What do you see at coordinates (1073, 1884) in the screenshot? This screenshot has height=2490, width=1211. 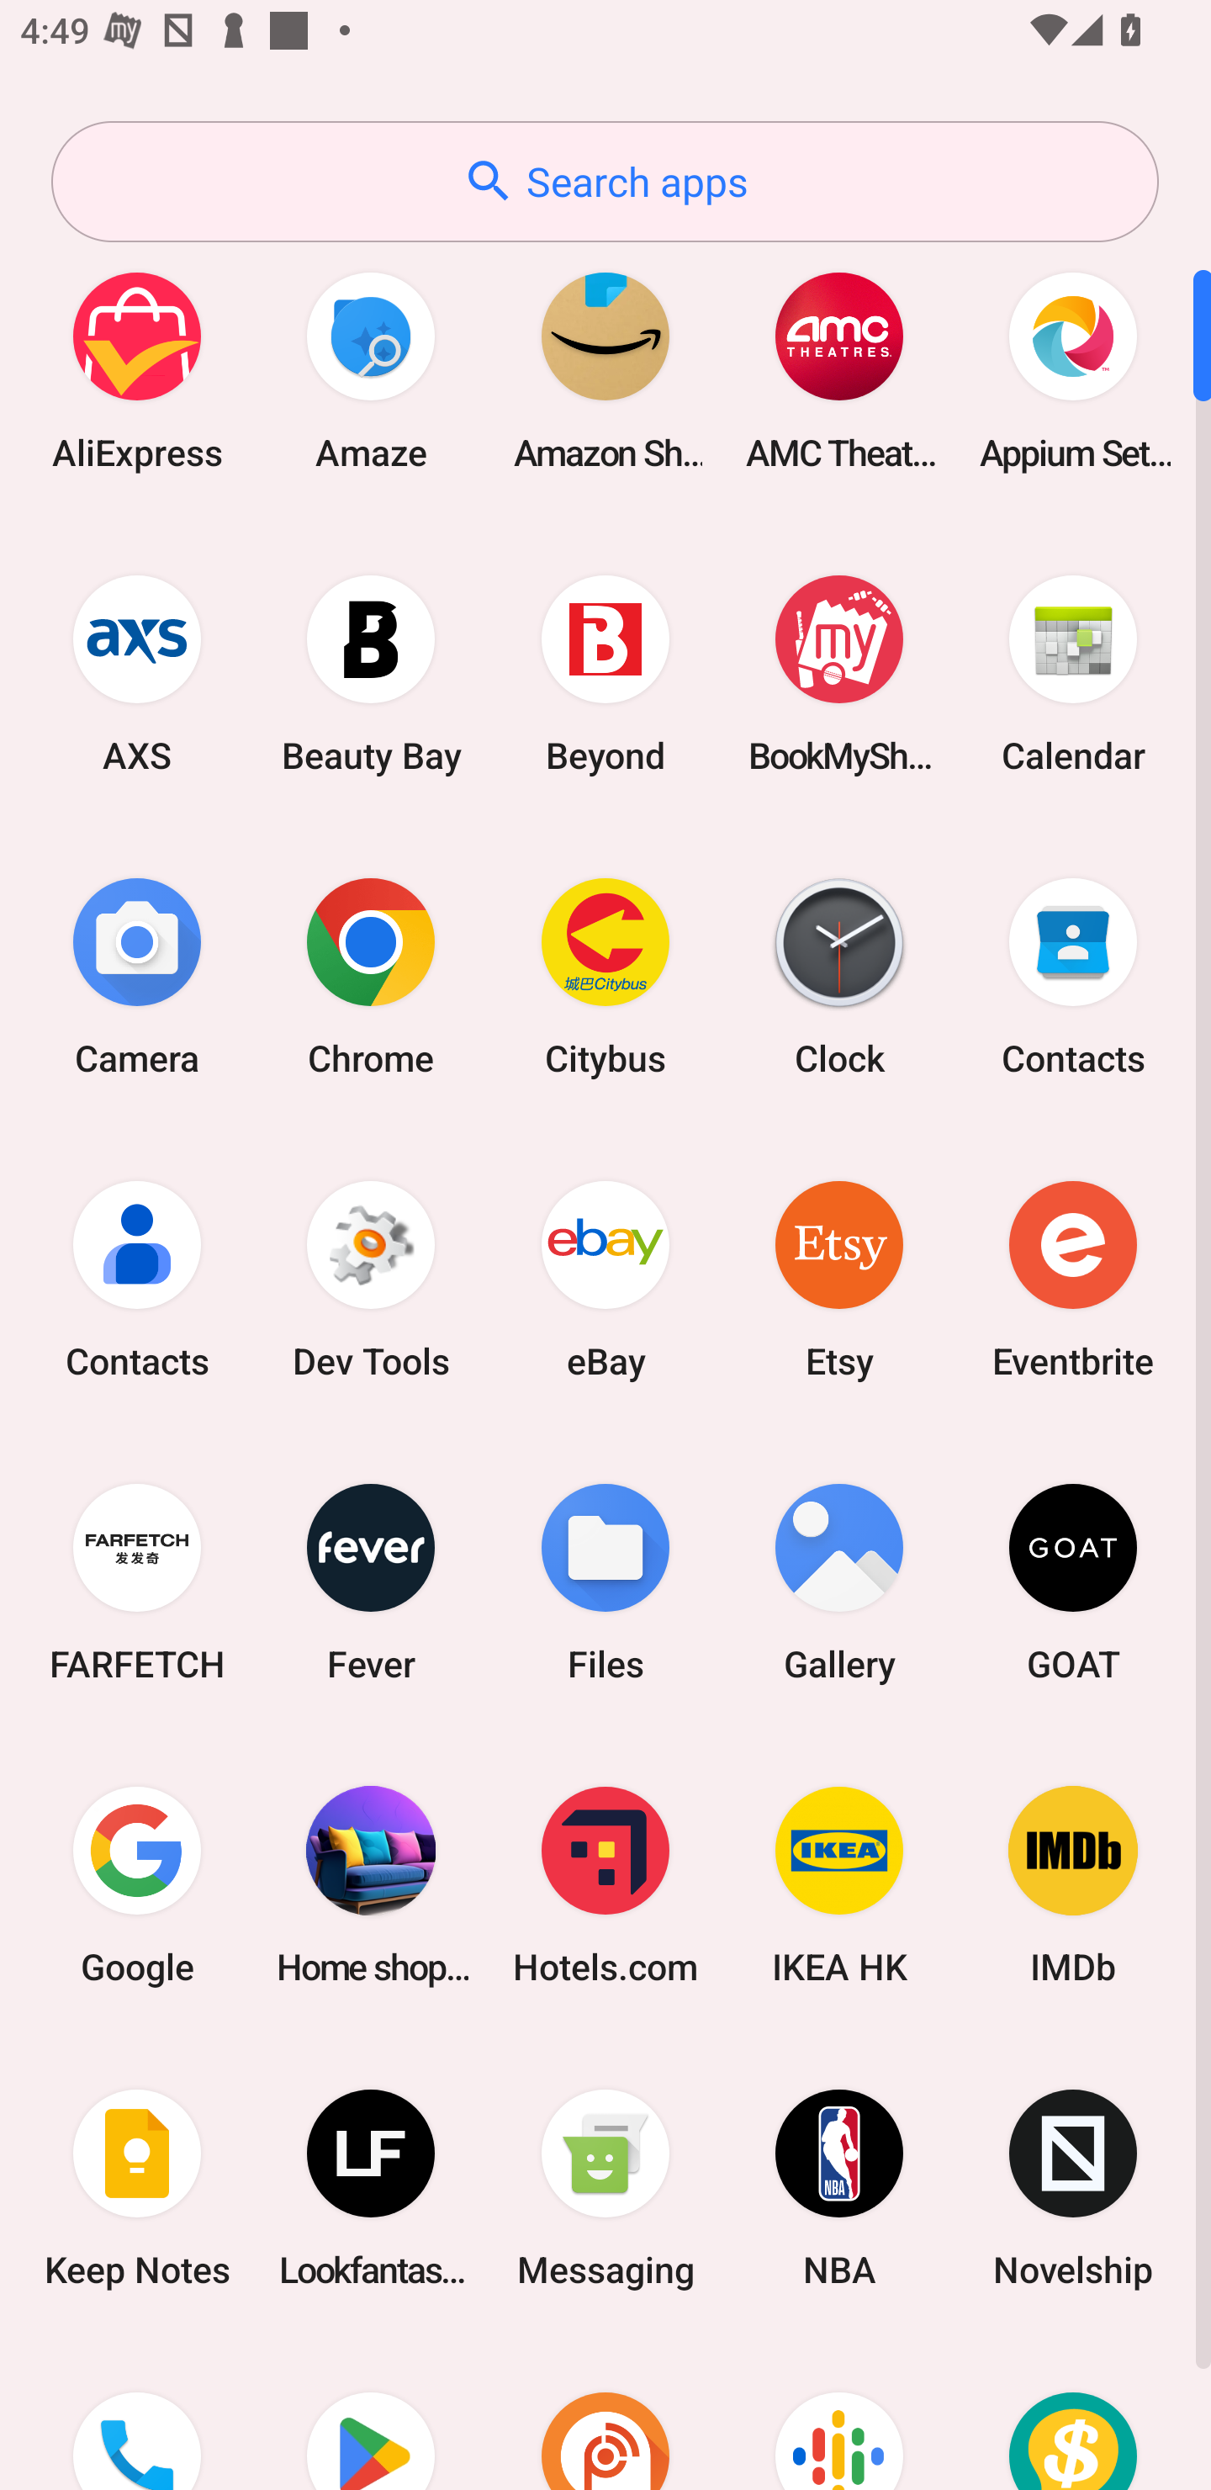 I see `IMDb` at bounding box center [1073, 1884].